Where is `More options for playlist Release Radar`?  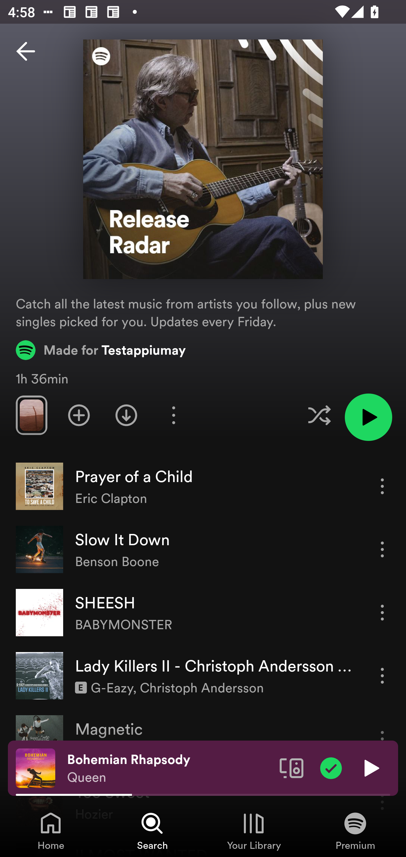 More options for playlist Release Radar is located at coordinates (173, 415).